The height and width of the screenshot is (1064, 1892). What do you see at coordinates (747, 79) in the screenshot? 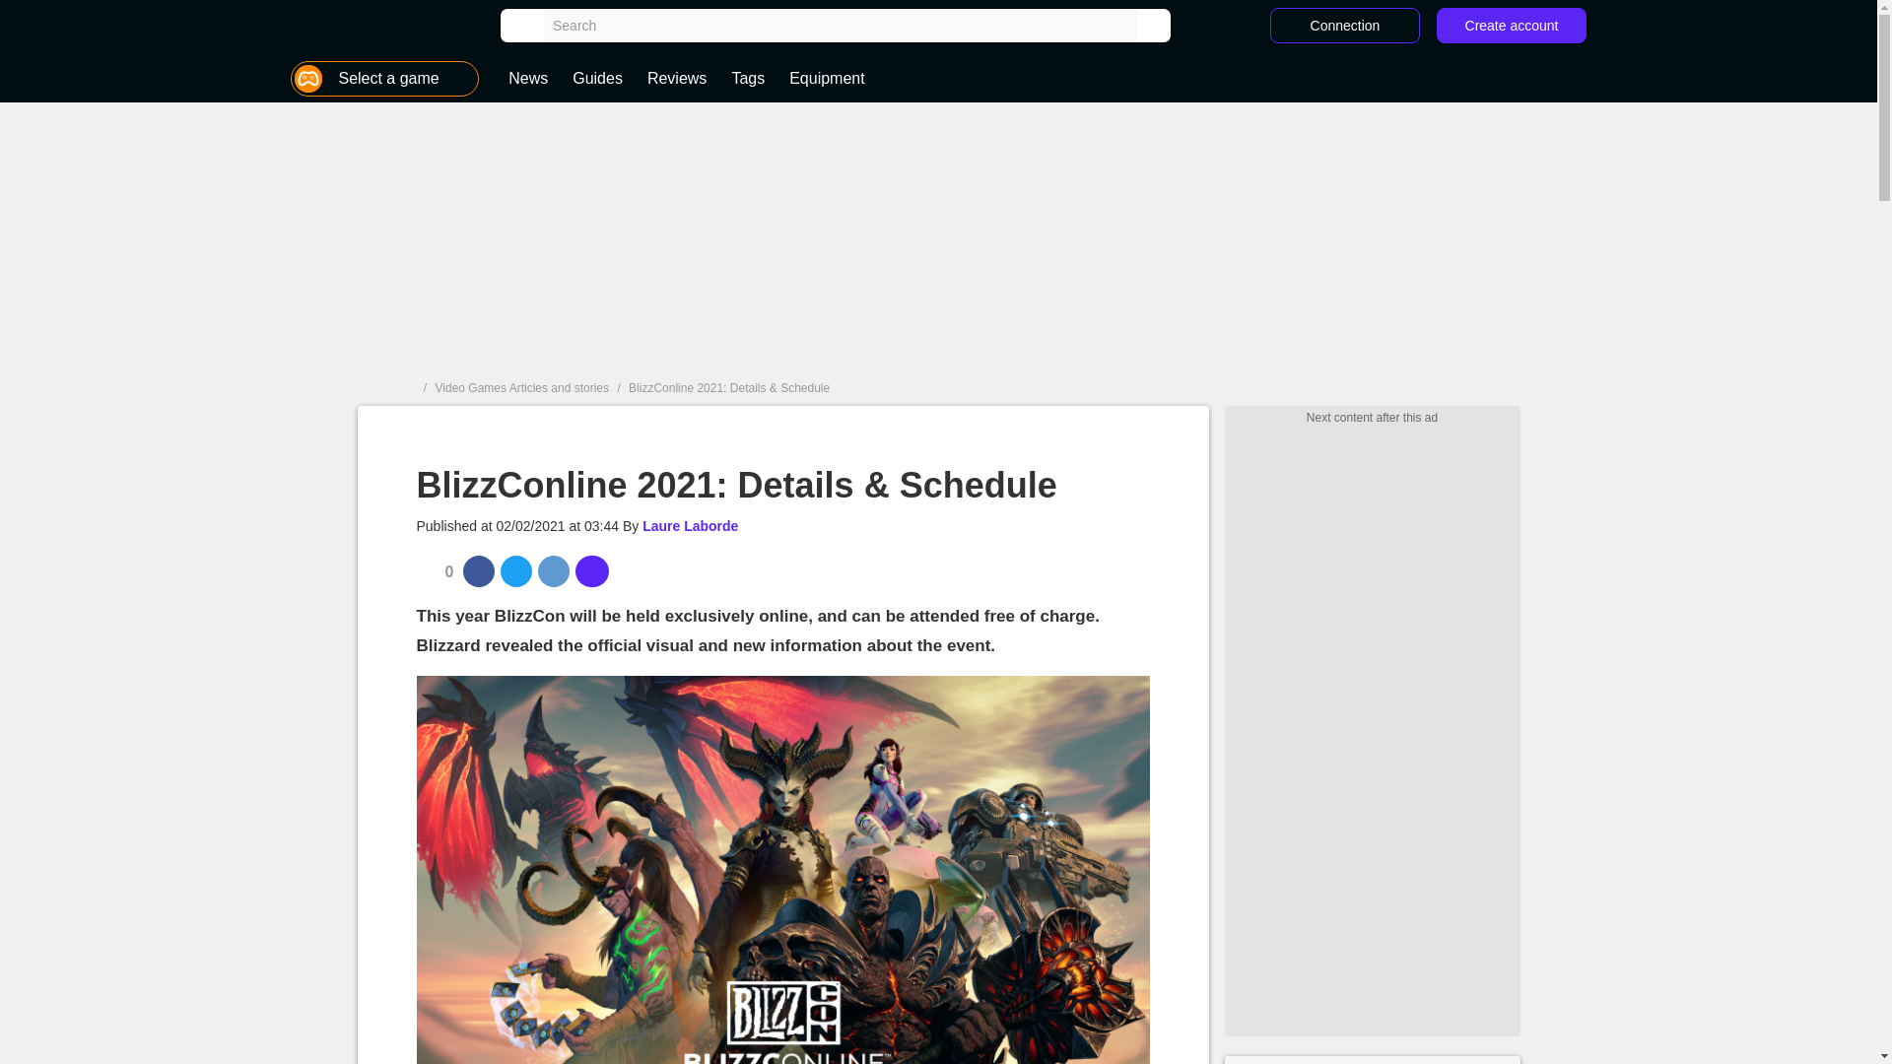
I see `Tags` at bounding box center [747, 79].